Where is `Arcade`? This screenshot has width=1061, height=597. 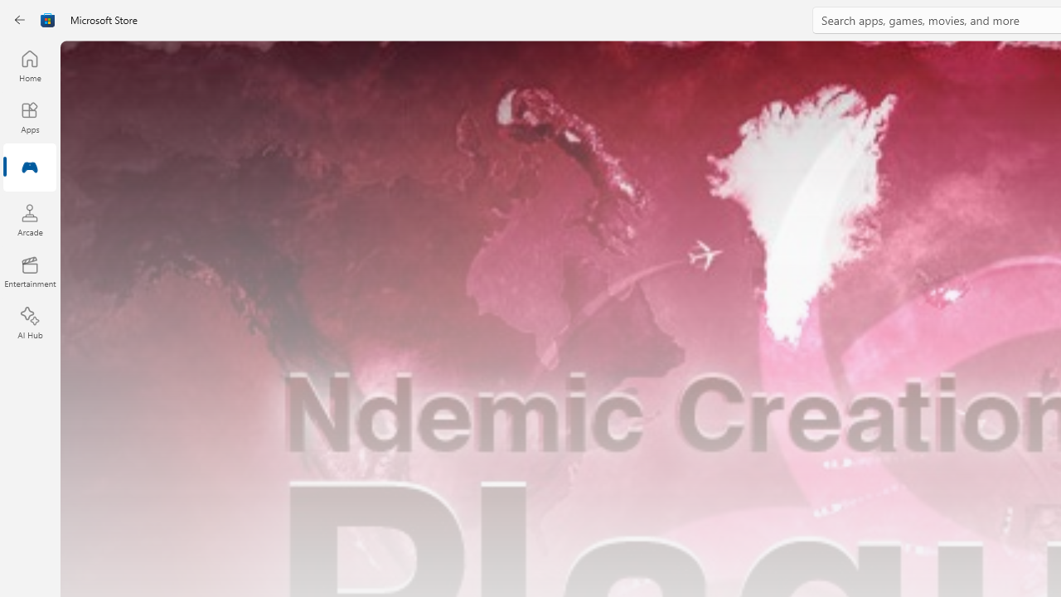
Arcade is located at coordinates (30, 220).